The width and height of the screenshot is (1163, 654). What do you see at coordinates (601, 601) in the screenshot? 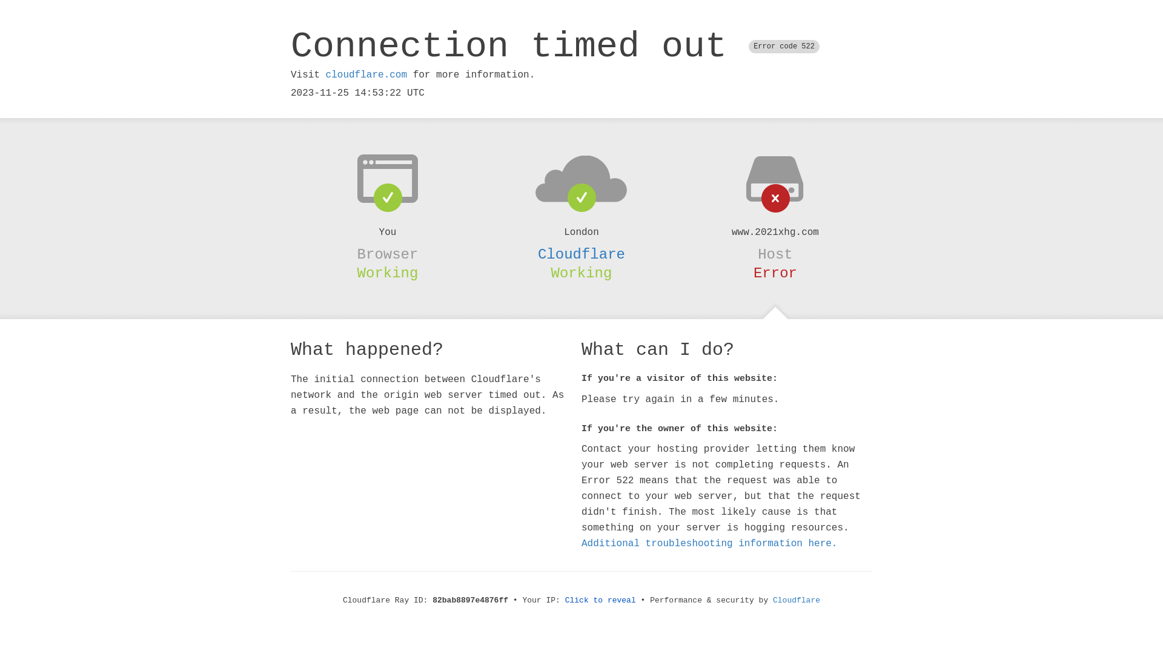
I see `Click to reveal` at bounding box center [601, 601].